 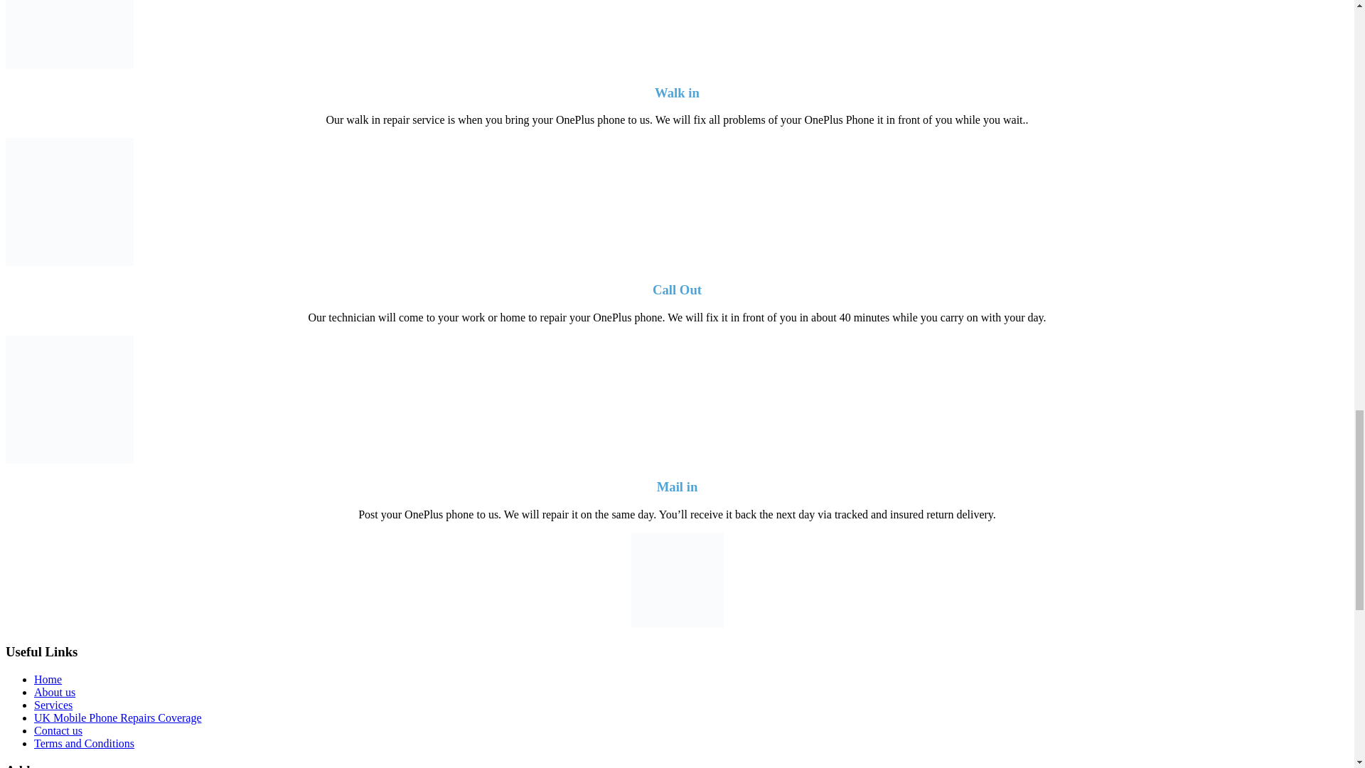 What do you see at coordinates (70, 34) in the screenshot?
I see `apple-ipad-repair-centre-coventry` at bounding box center [70, 34].